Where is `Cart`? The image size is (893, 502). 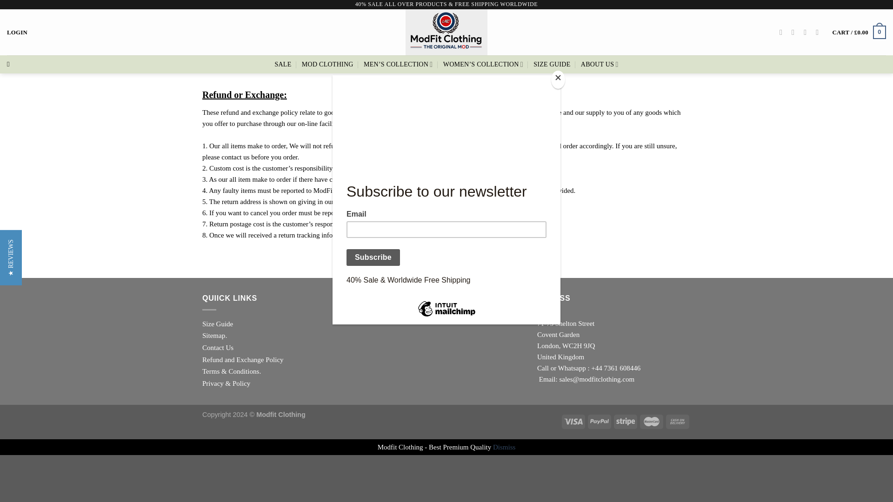 Cart is located at coordinates (859, 33).